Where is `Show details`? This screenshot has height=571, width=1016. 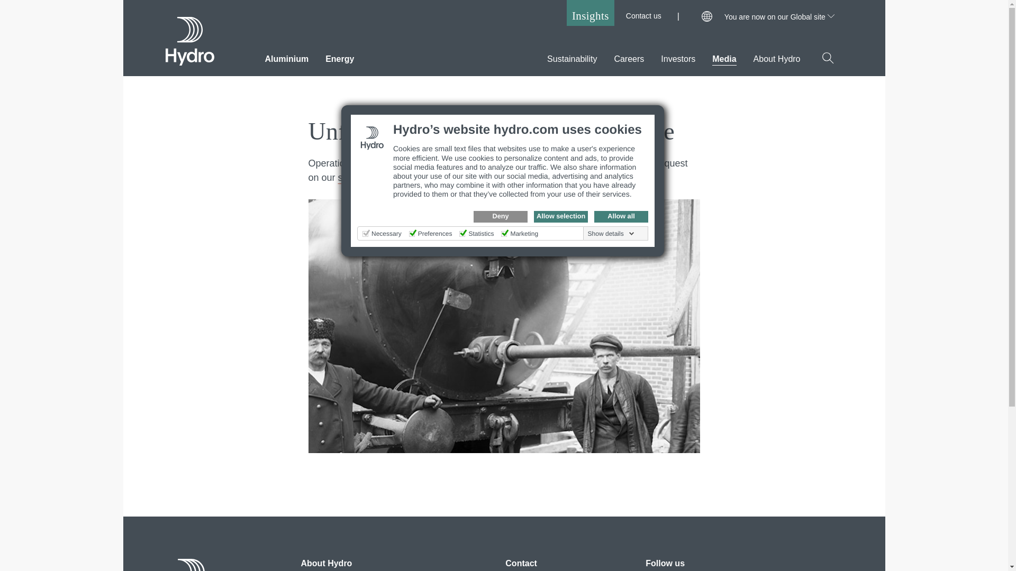
Show details is located at coordinates (611, 234).